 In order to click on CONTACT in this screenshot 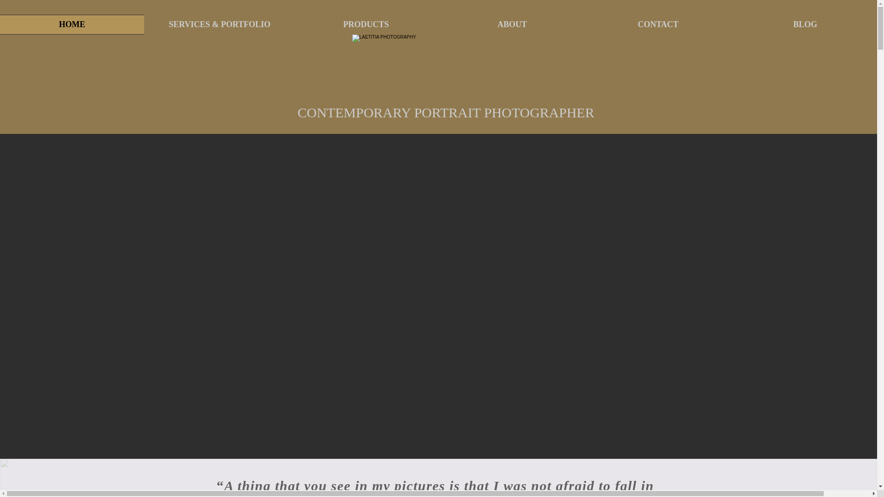, I will do `click(658, 24)`.